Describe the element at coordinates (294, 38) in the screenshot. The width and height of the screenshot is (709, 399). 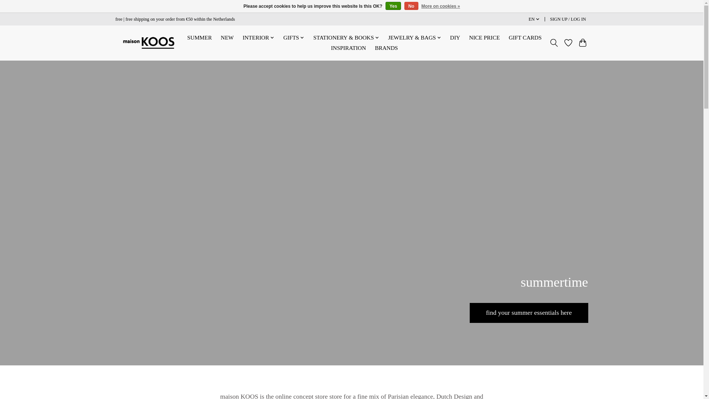
I see `GIFTS` at that location.